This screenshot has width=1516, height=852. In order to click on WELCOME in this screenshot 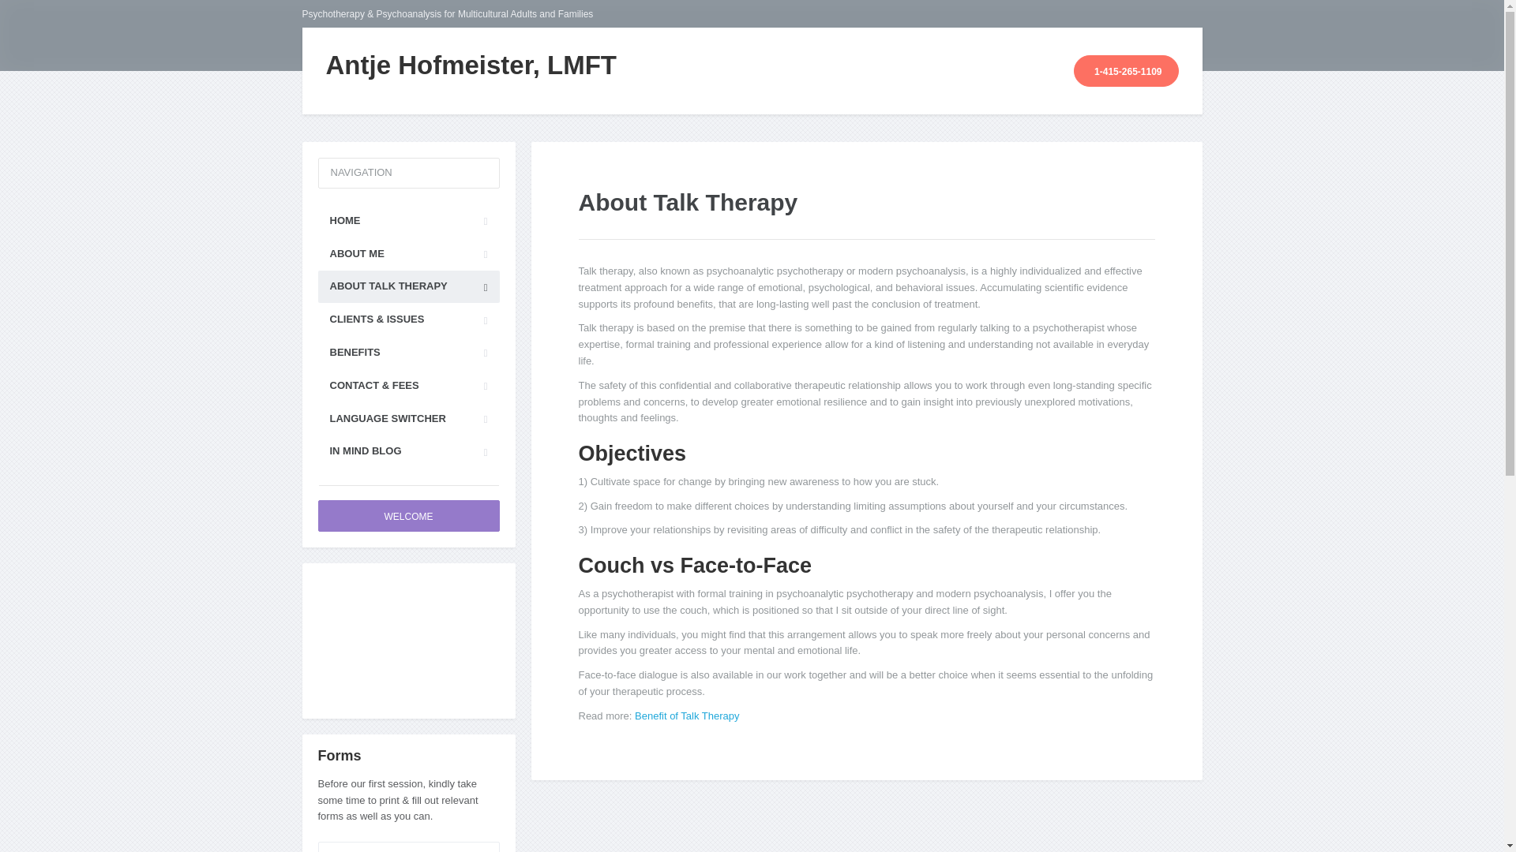, I will do `click(407, 515)`.